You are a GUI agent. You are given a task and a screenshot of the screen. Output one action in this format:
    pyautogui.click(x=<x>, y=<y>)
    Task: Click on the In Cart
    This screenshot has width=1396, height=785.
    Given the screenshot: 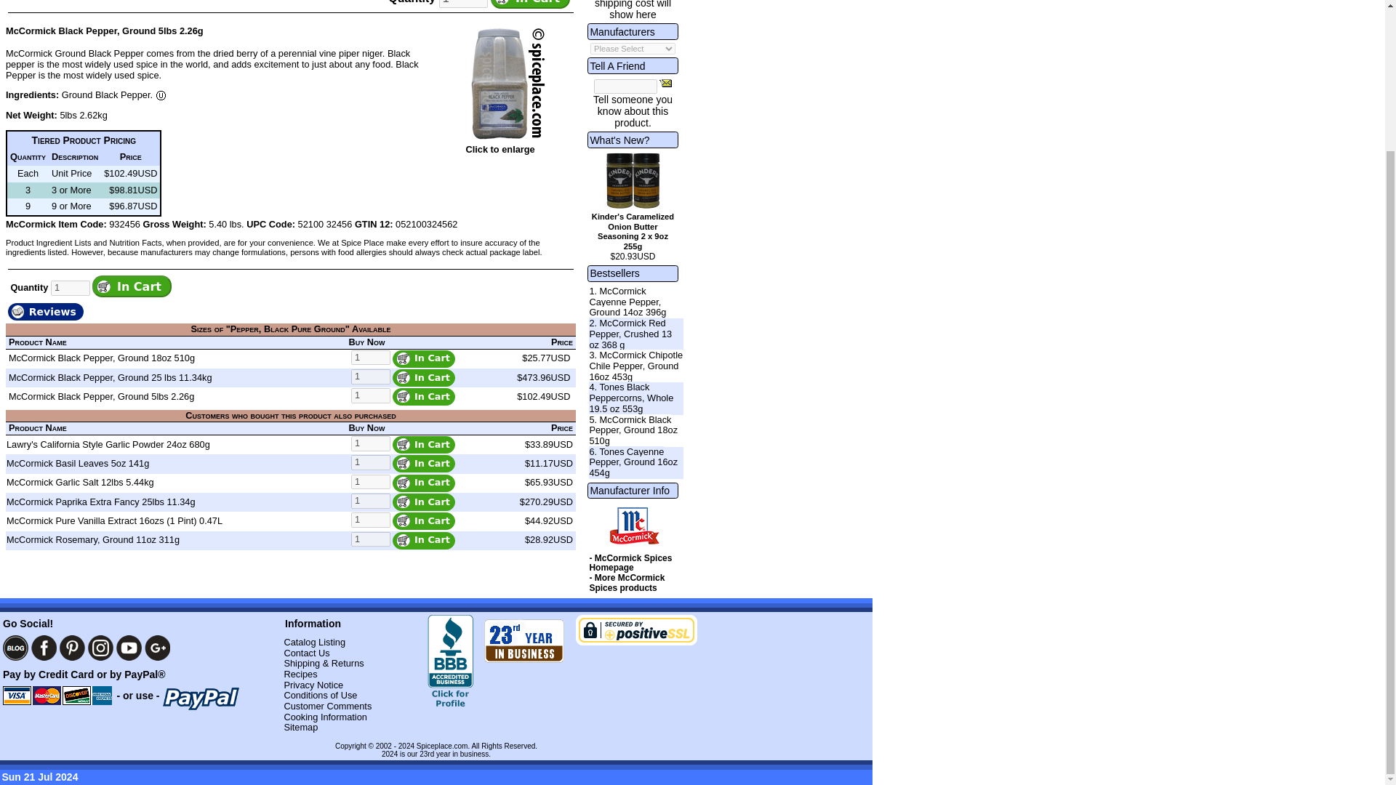 What is the action you would take?
    pyautogui.click(x=132, y=286)
    